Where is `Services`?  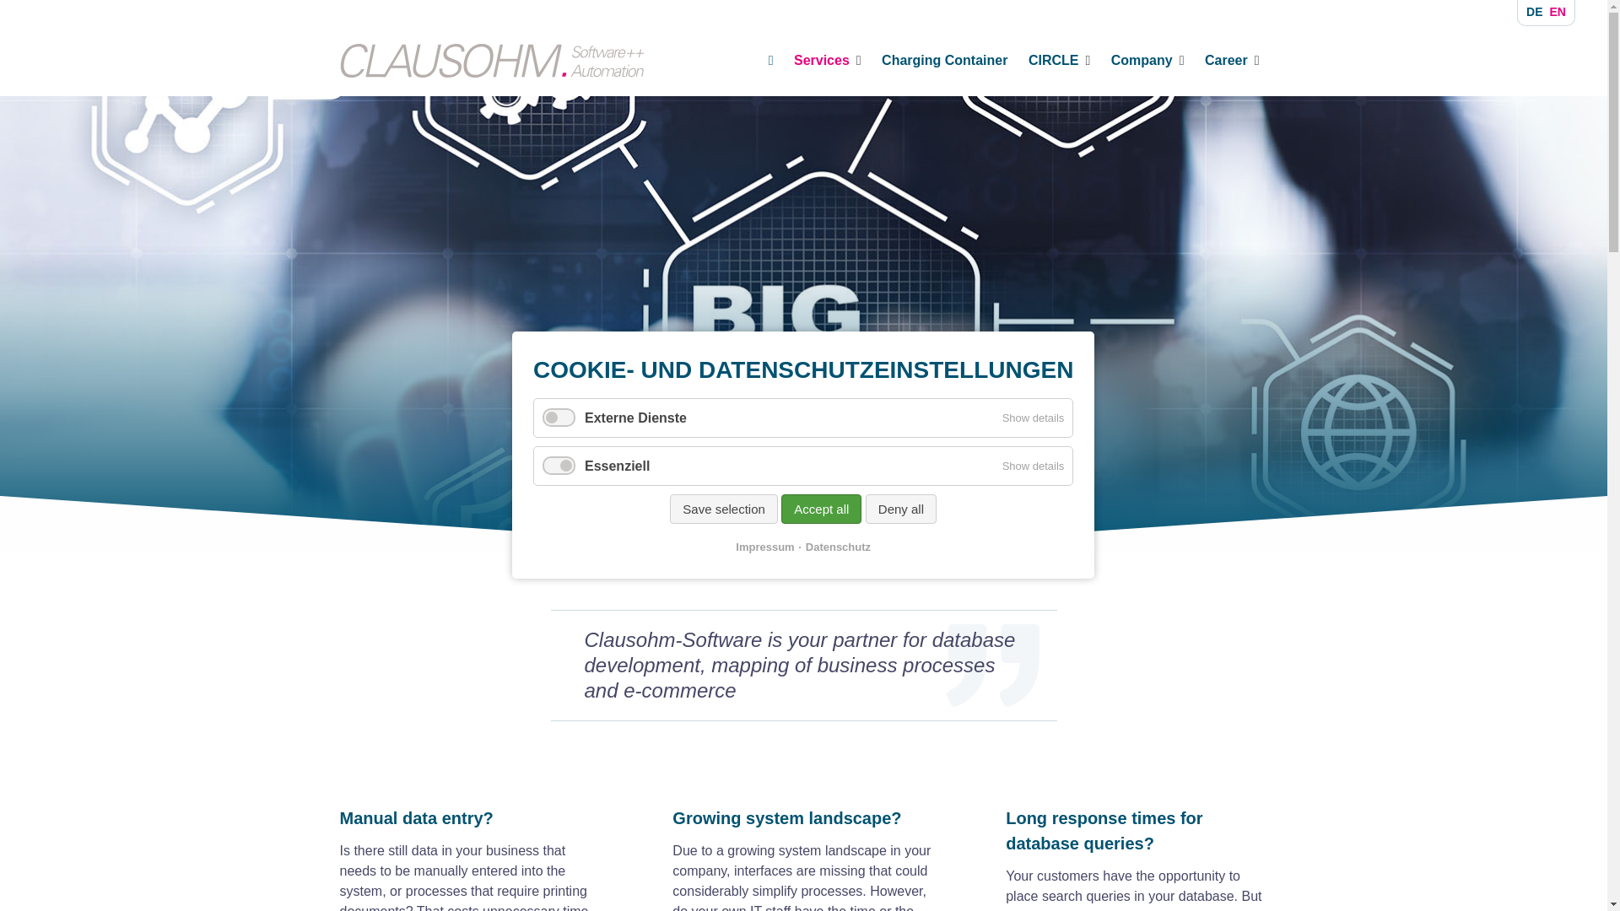
Services is located at coordinates (798, 488).